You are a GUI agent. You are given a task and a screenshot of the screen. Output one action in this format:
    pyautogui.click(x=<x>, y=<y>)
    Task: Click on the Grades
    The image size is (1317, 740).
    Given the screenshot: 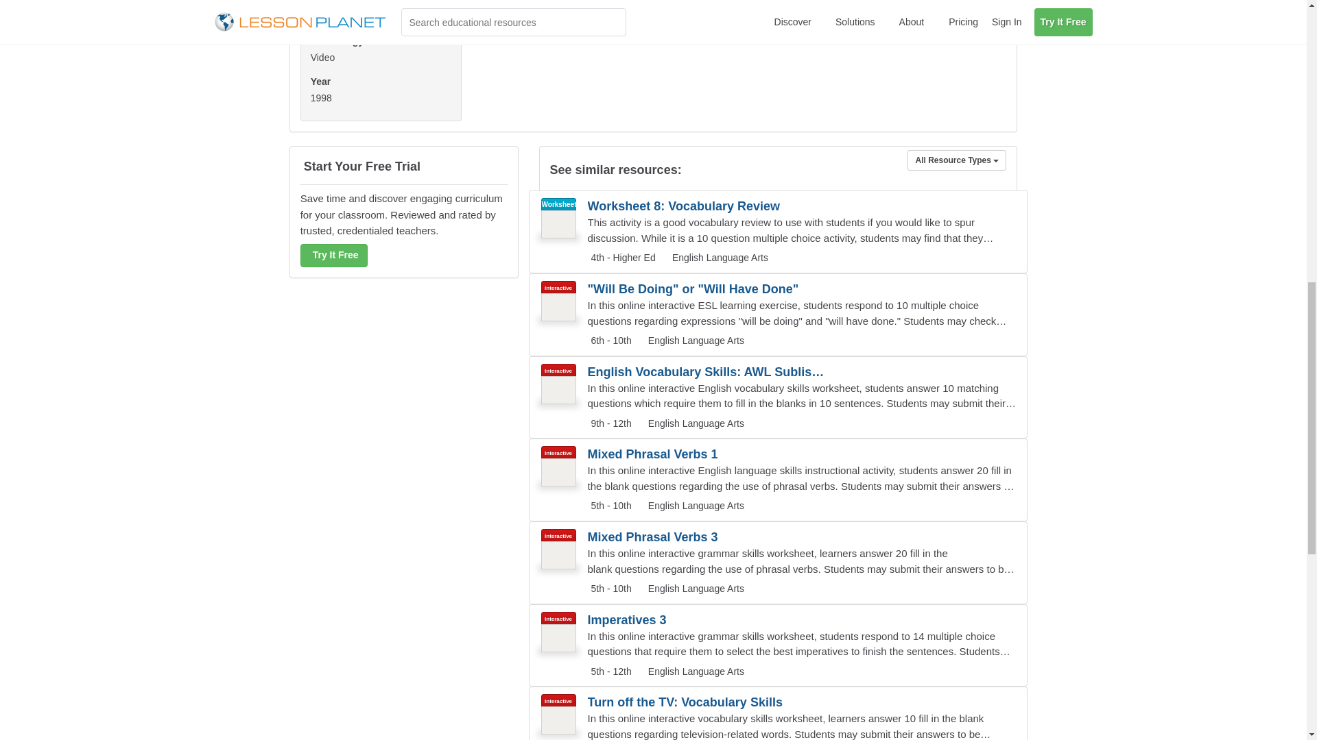 What is the action you would take?
    pyautogui.click(x=621, y=258)
    